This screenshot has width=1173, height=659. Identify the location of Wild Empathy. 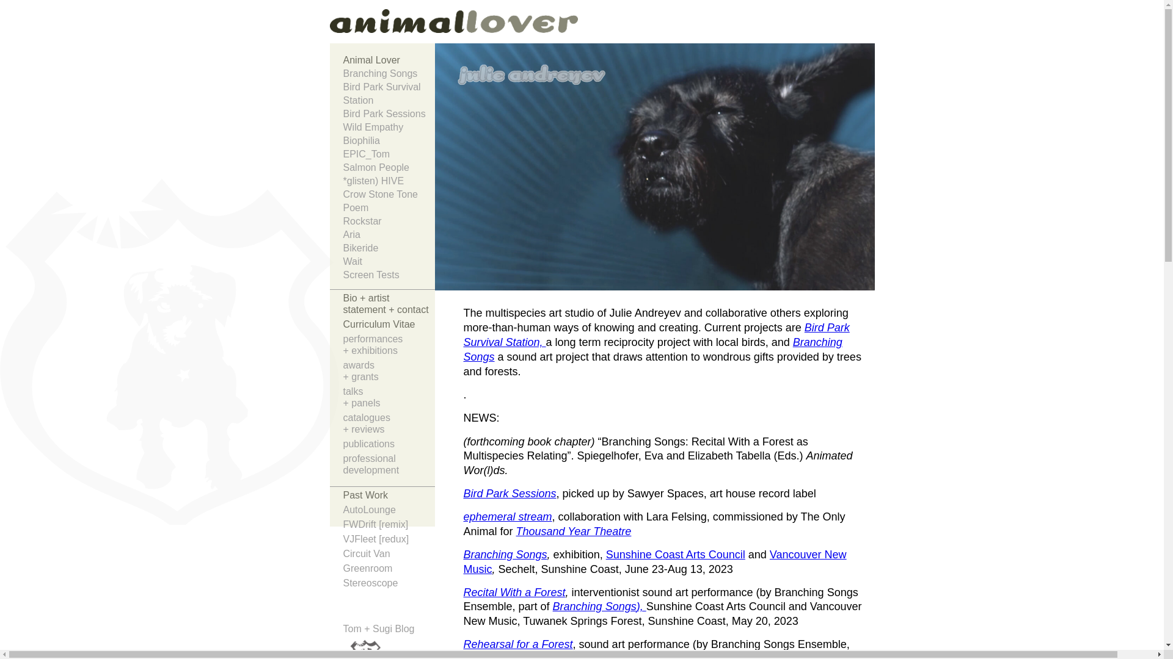
(389, 128).